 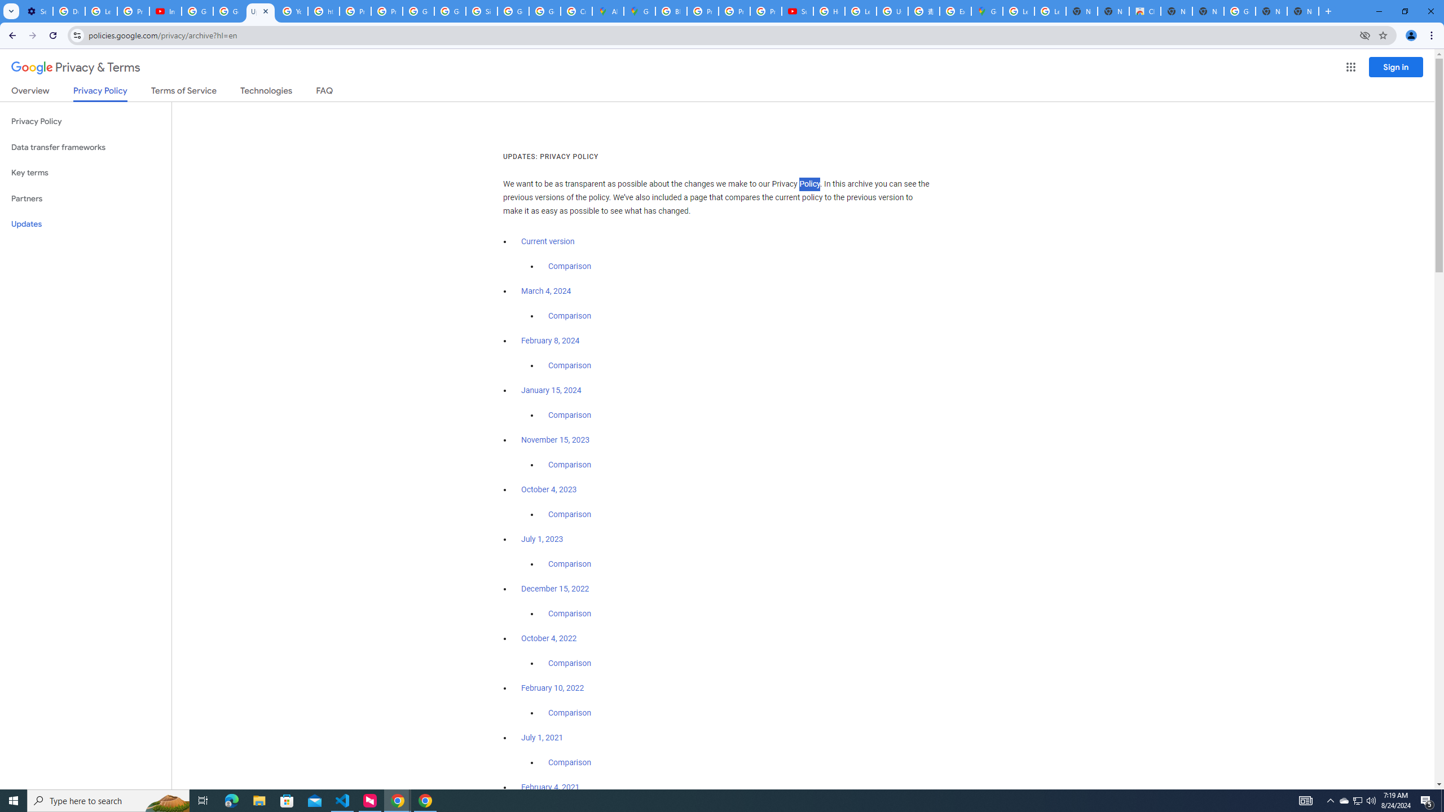 What do you see at coordinates (481, 11) in the screenshot?
I see `Sign in - Google Accounts` at bounding box center [481, 11].